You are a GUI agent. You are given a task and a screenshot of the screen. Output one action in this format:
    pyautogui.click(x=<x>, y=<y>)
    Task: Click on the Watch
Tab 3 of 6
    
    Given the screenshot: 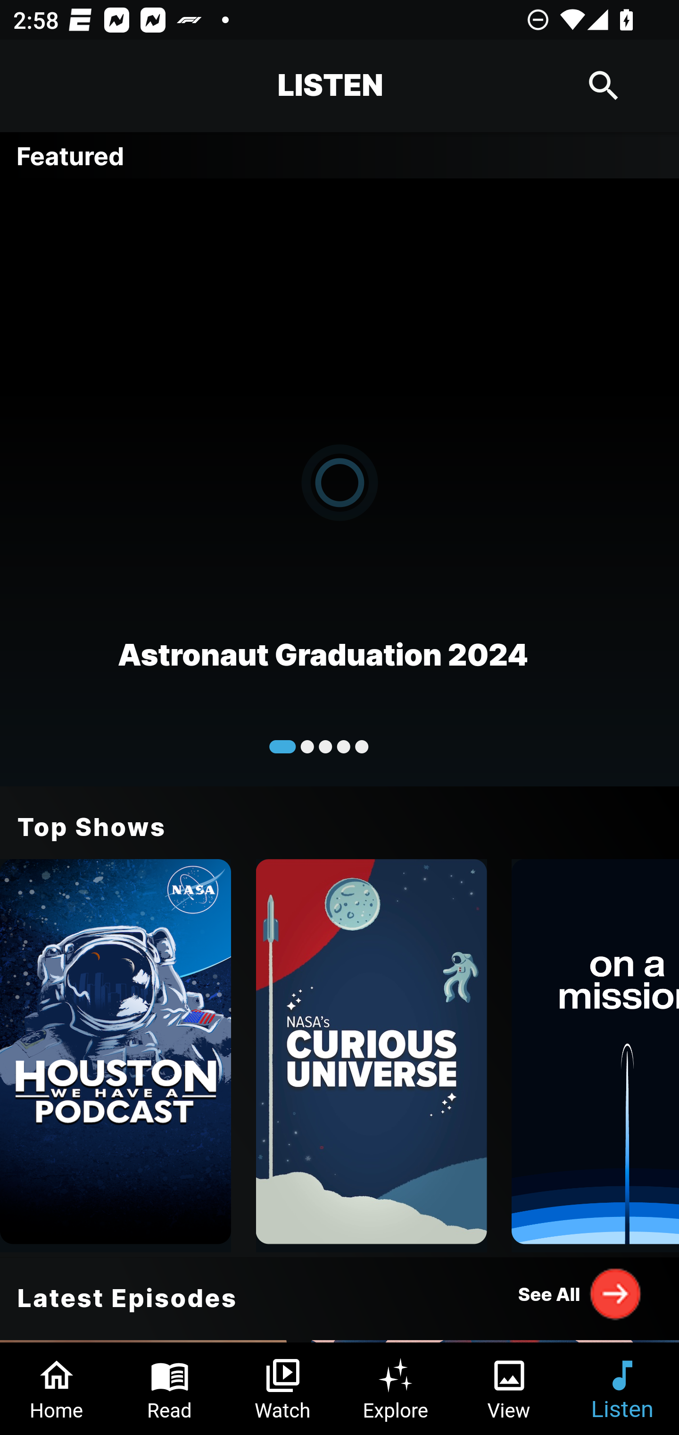 What is the action you would take?
    pyautogui.click(x=283, y=1389)
    